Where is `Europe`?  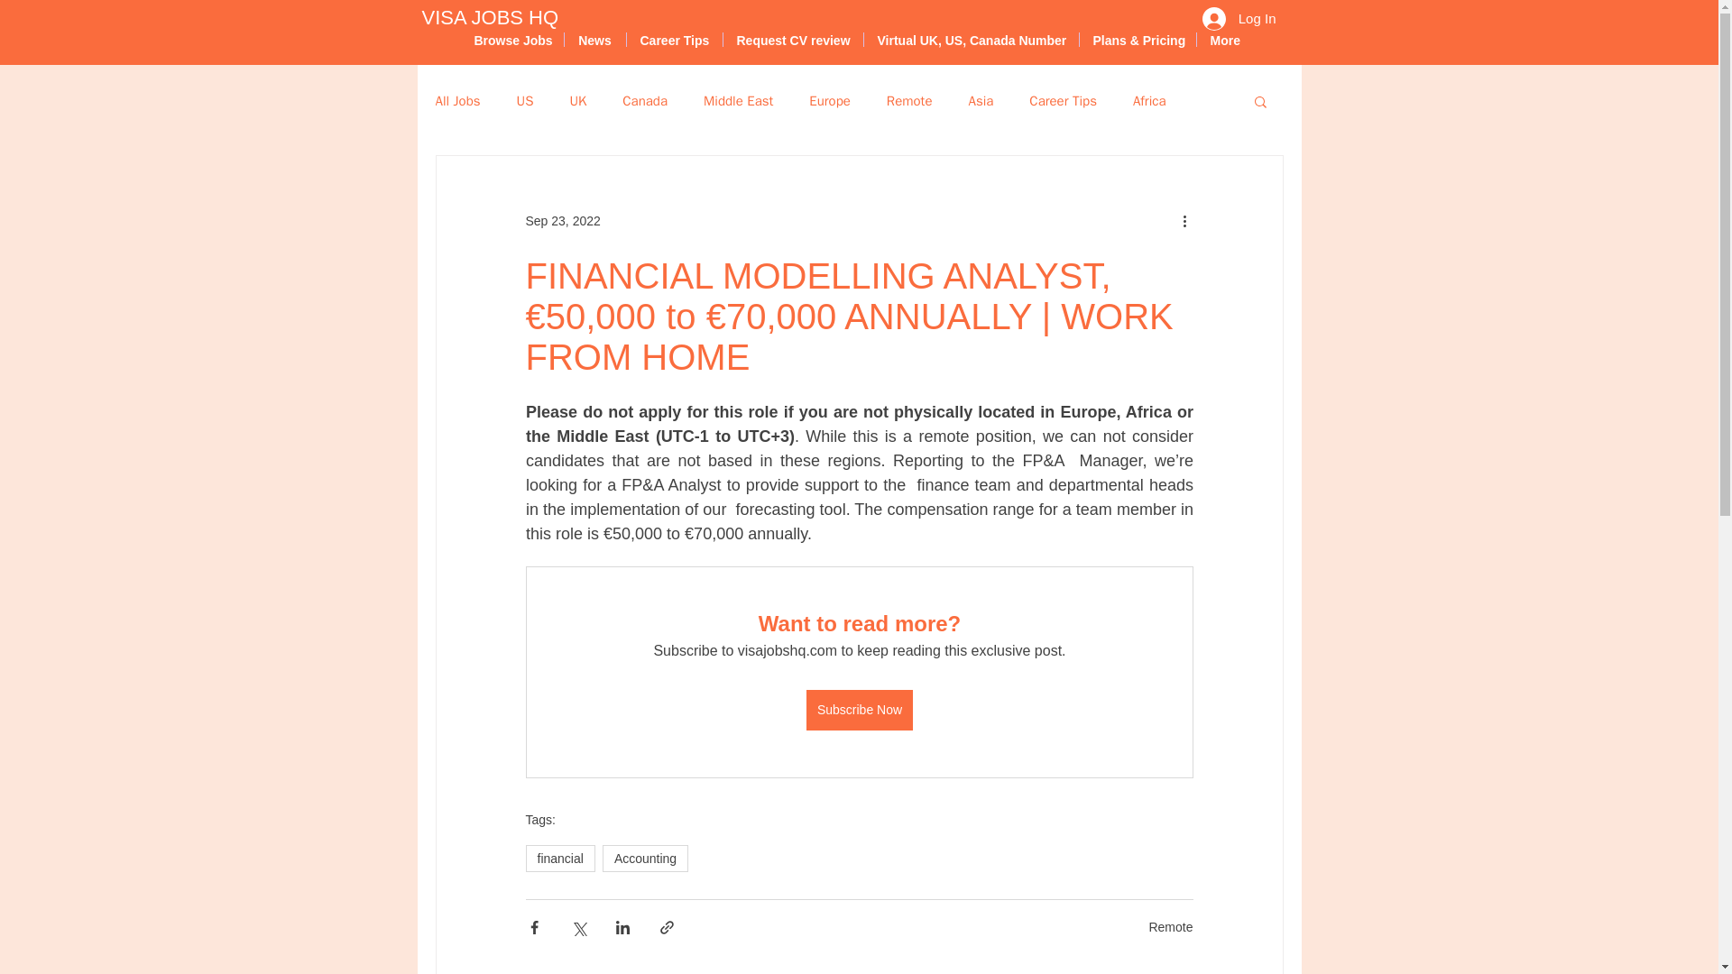 Europe is located at coordinates (829, 99).